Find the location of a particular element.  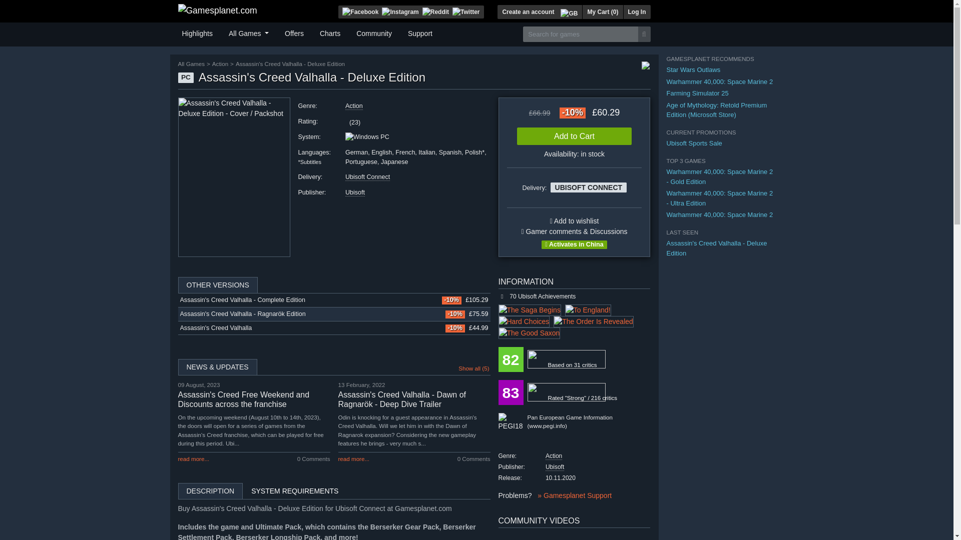

Achievement: The Saga Begins is located at coordinates (530, 310).